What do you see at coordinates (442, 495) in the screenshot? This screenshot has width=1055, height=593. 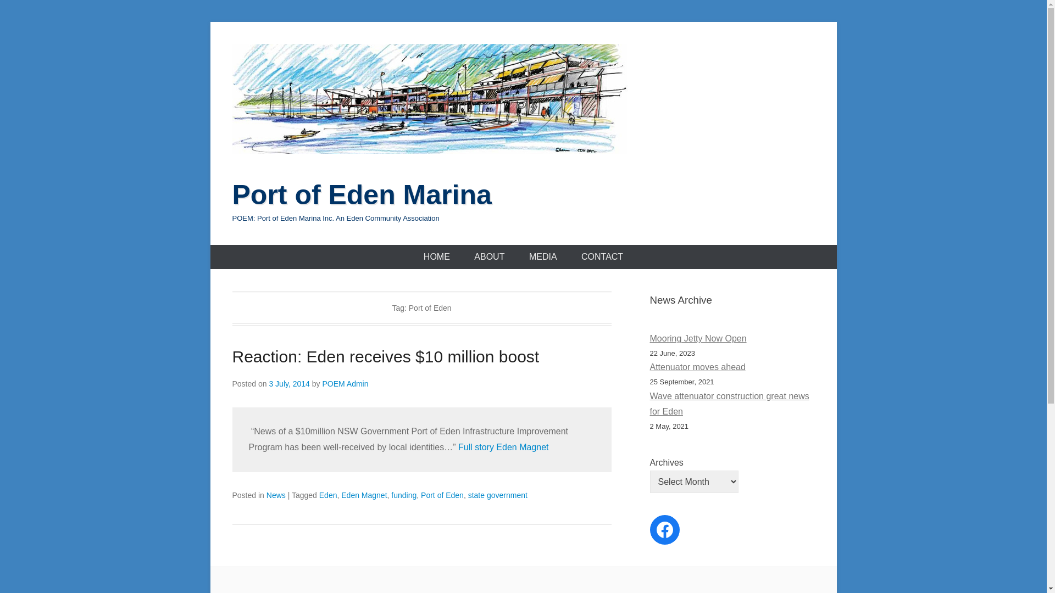 I see `Port of Eden` at bounding box center [442, 495].